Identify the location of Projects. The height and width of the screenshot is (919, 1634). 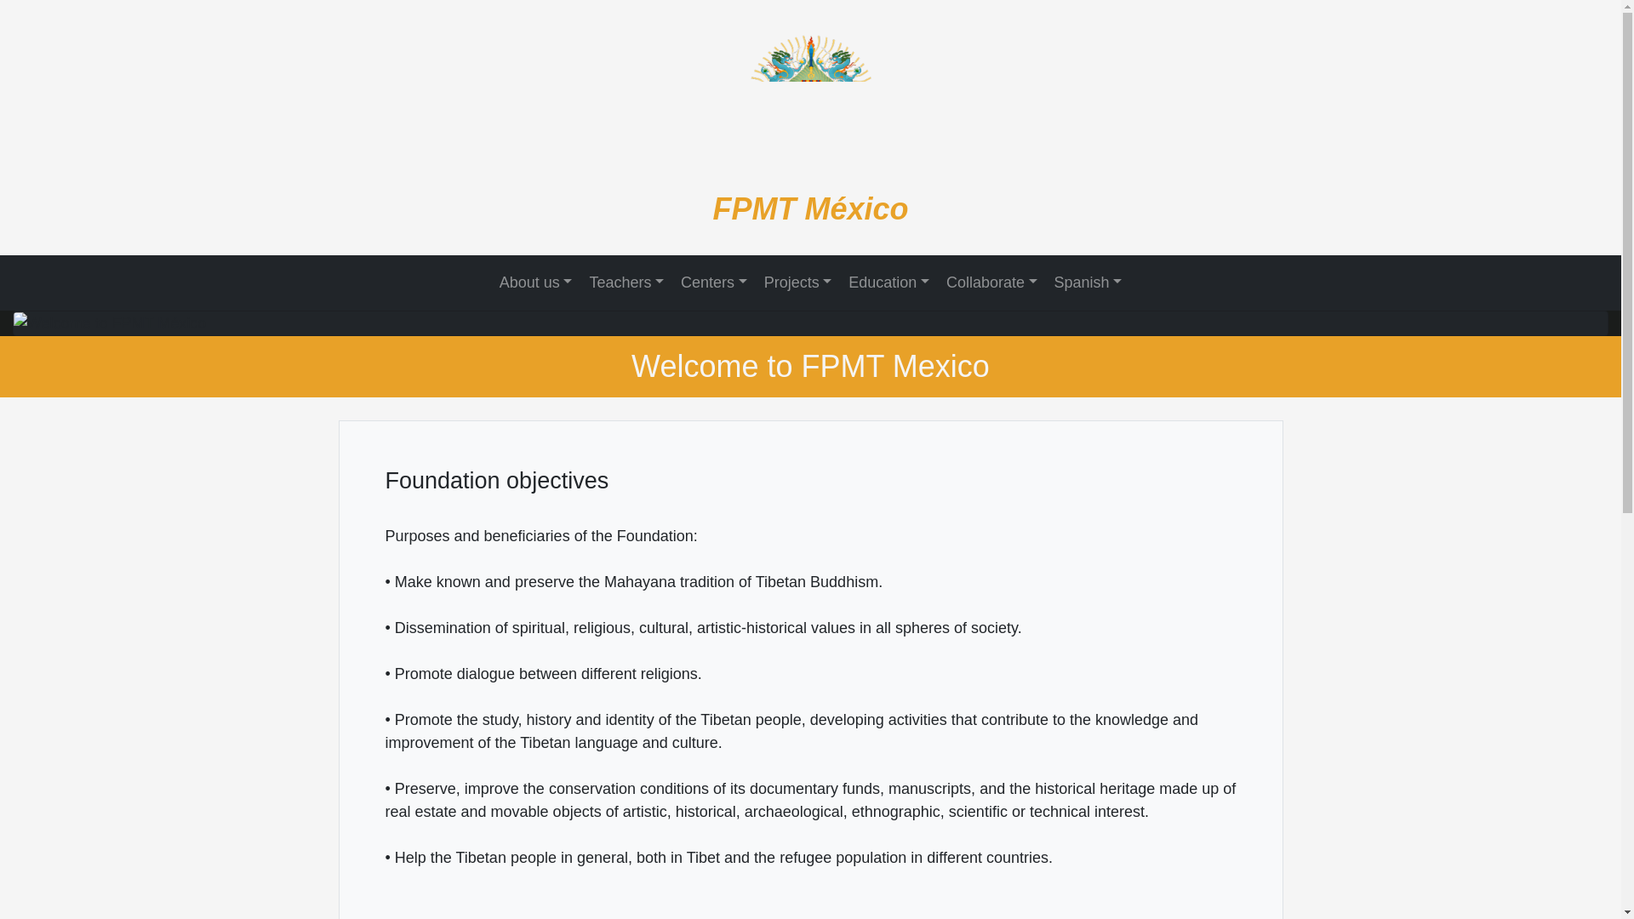
(797, 283).